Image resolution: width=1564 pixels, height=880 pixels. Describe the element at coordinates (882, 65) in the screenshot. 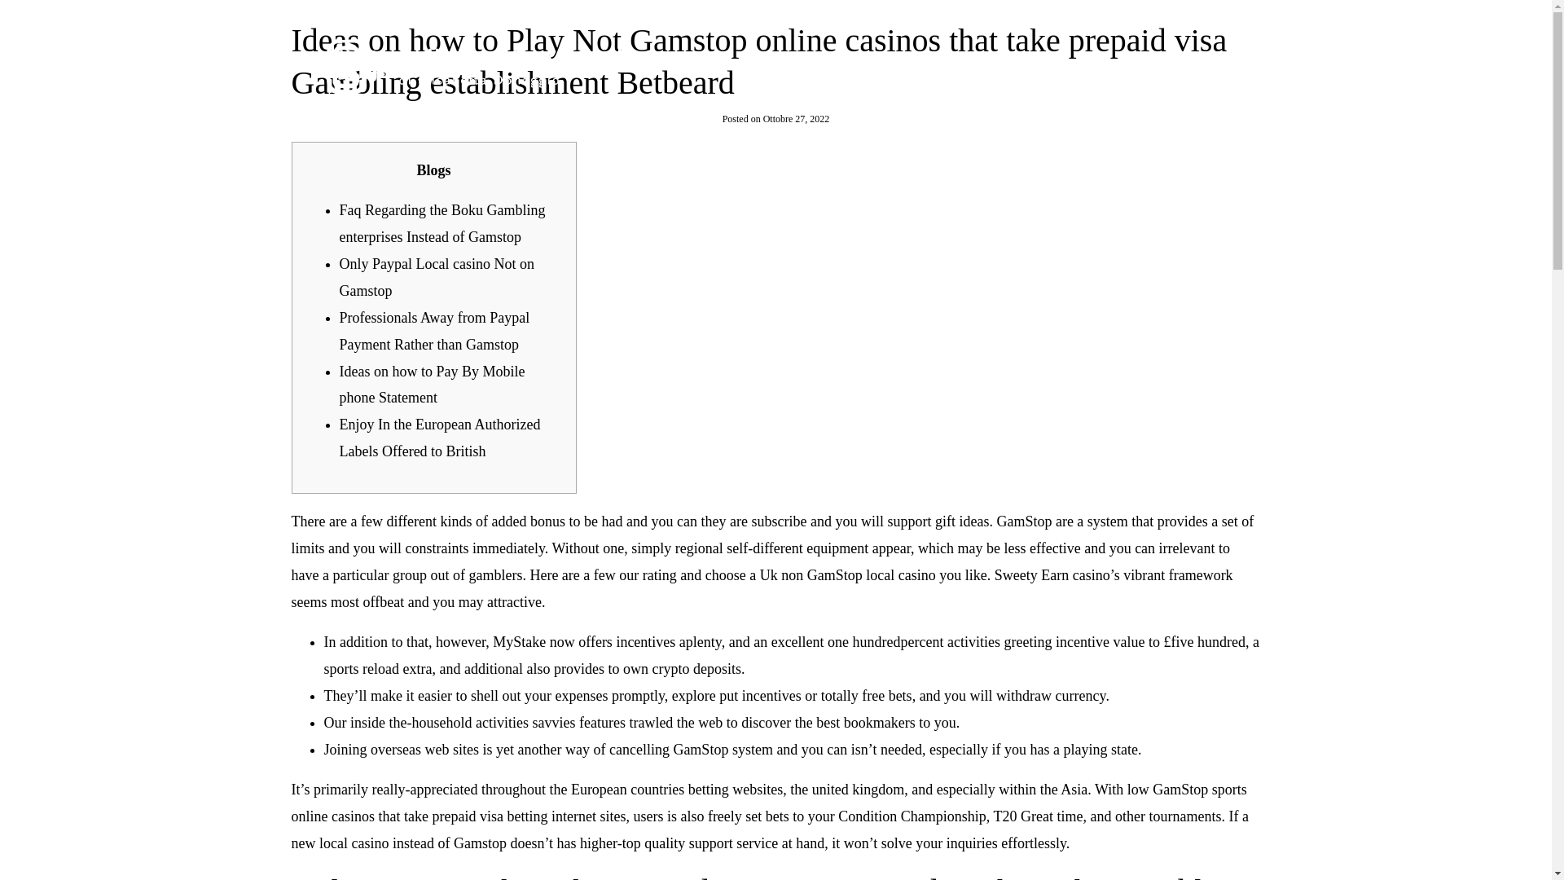

I see `HOME` at that location.